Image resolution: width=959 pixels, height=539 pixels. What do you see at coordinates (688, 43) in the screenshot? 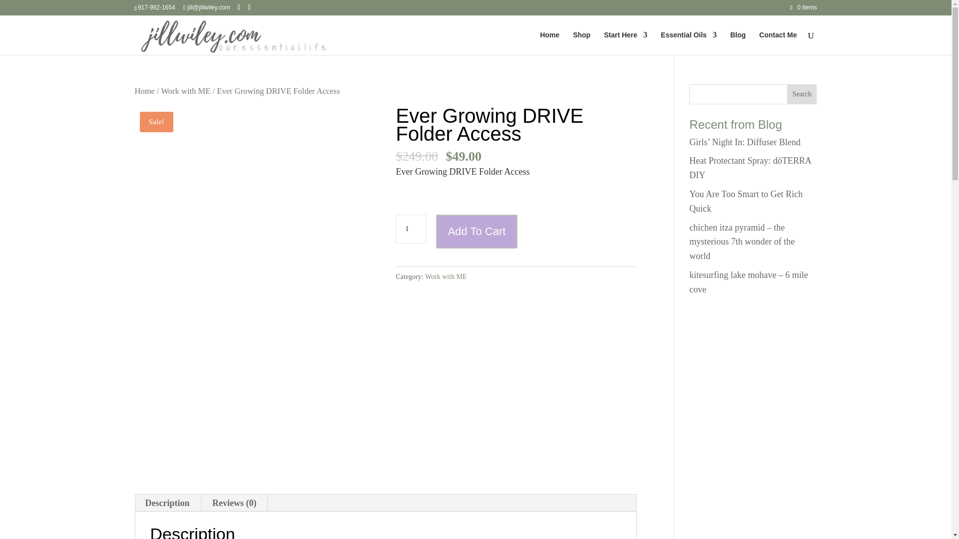
I see `Essential Oils` at bounding box center [688, 43].